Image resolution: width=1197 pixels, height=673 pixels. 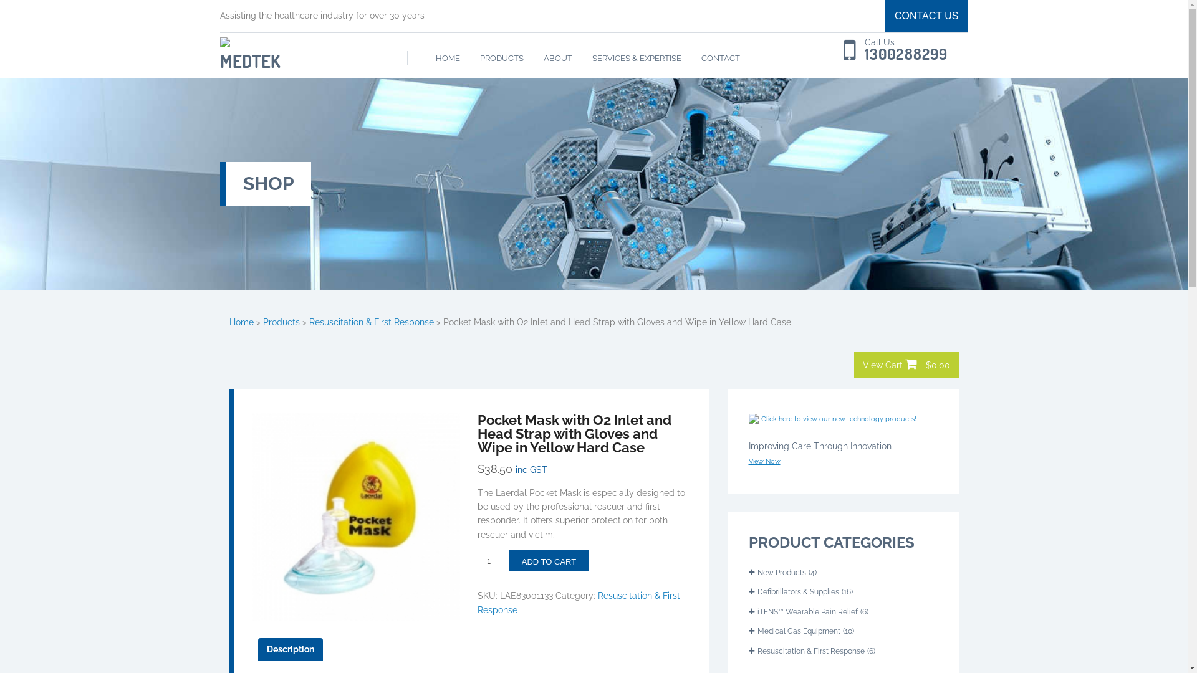 I want to click on Medical Gas Equipment, so click(x=794, y=631).